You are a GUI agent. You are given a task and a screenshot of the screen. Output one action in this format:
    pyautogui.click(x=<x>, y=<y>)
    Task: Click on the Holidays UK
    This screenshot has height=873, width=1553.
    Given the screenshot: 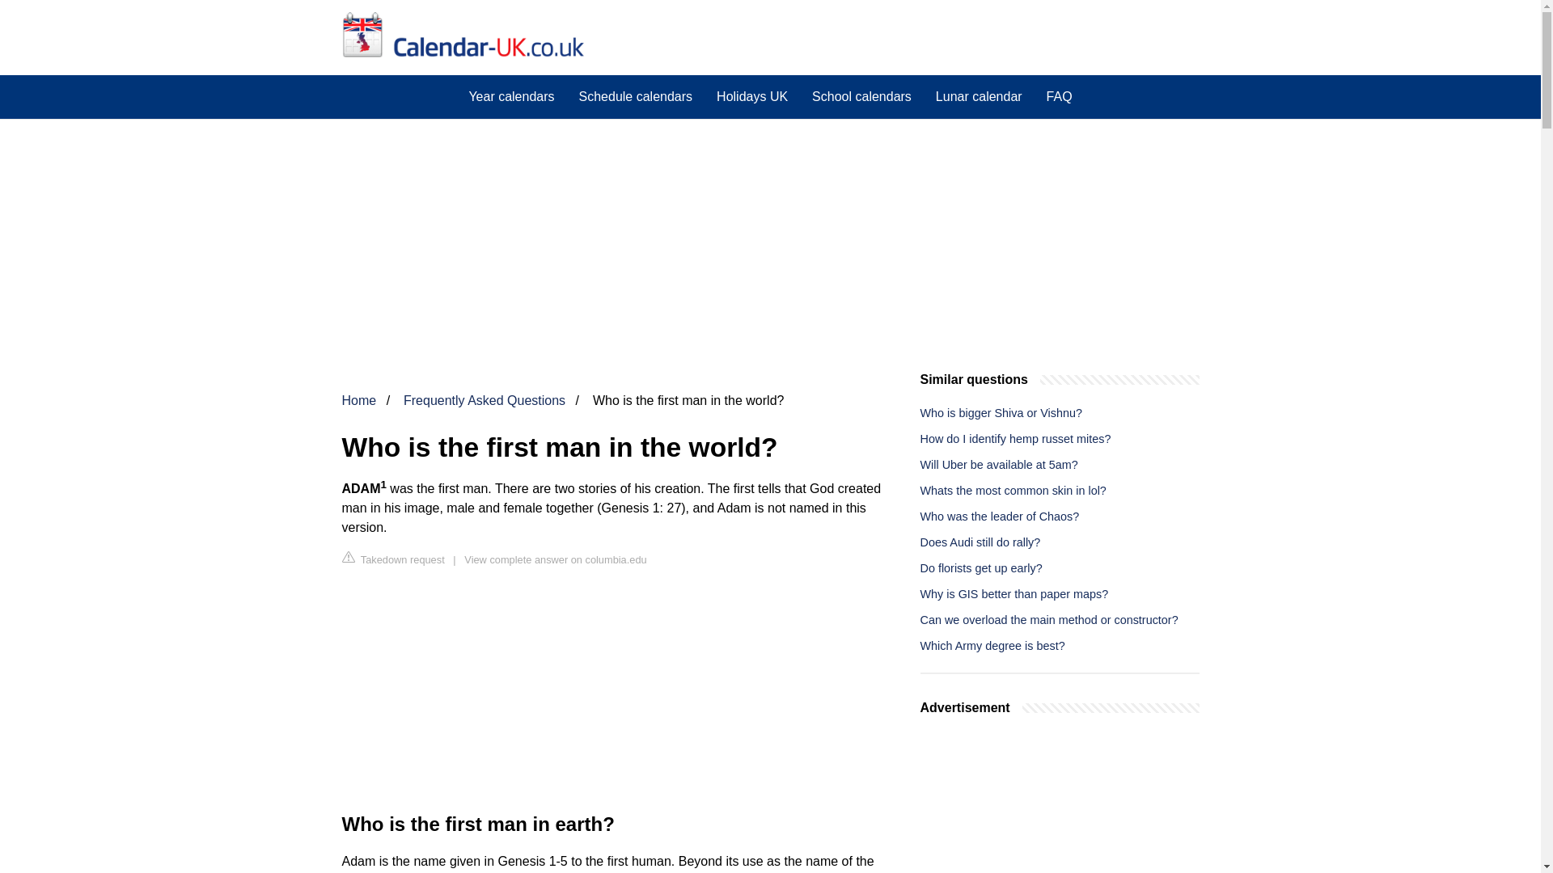 What is the action you would take?
    pyautogui.click(x=752, y=96)
    